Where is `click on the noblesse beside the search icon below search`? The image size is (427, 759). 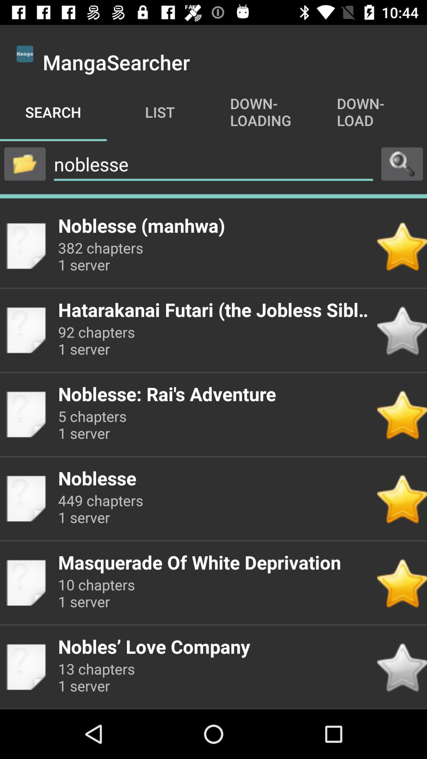 click on the noblesse beside the search icon below search is located at coordinates (213, 164).